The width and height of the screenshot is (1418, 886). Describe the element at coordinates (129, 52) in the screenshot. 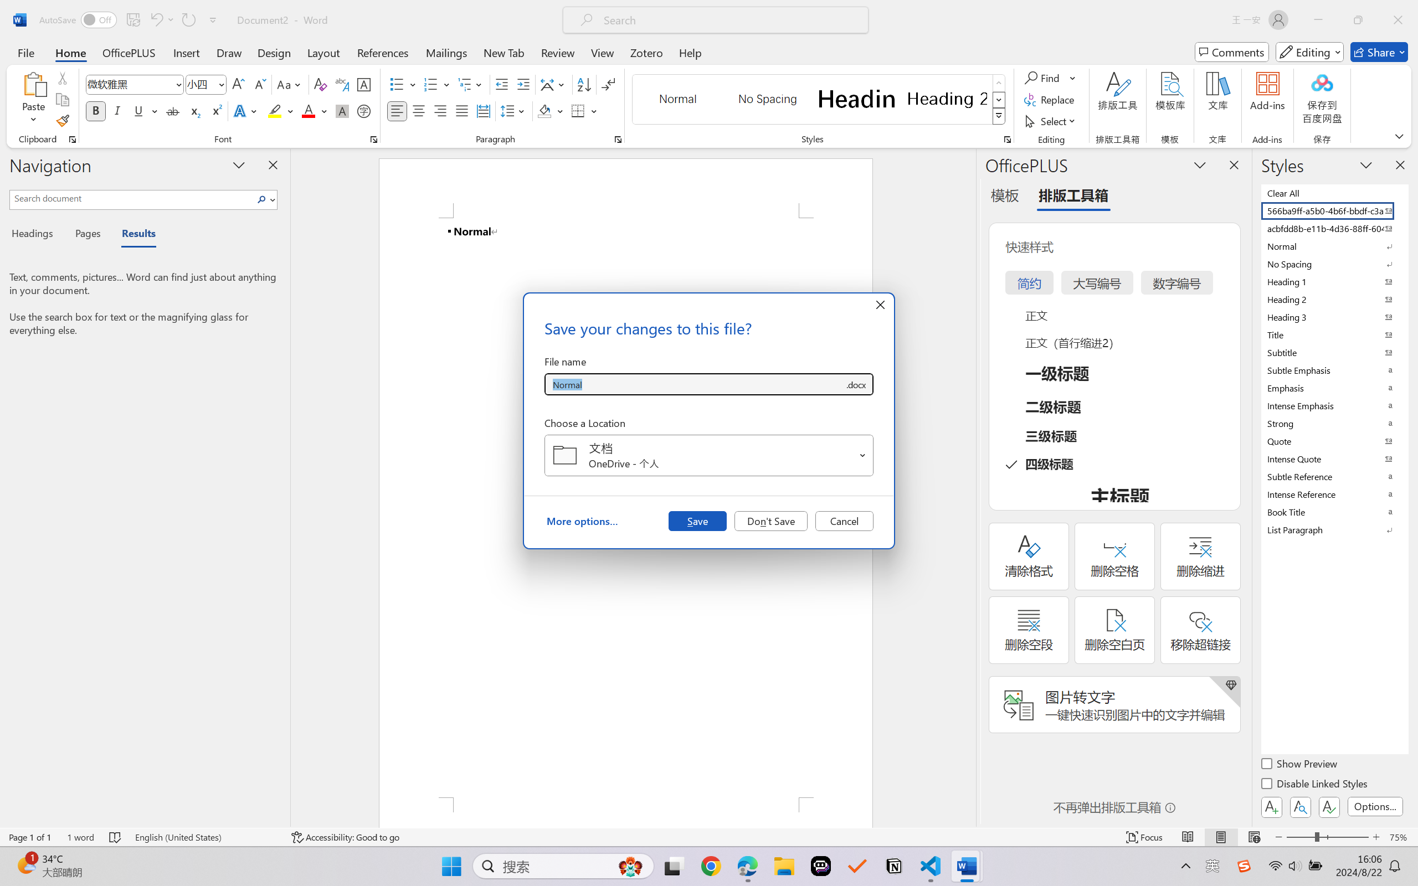

I see `OfficePLUS` at that location.